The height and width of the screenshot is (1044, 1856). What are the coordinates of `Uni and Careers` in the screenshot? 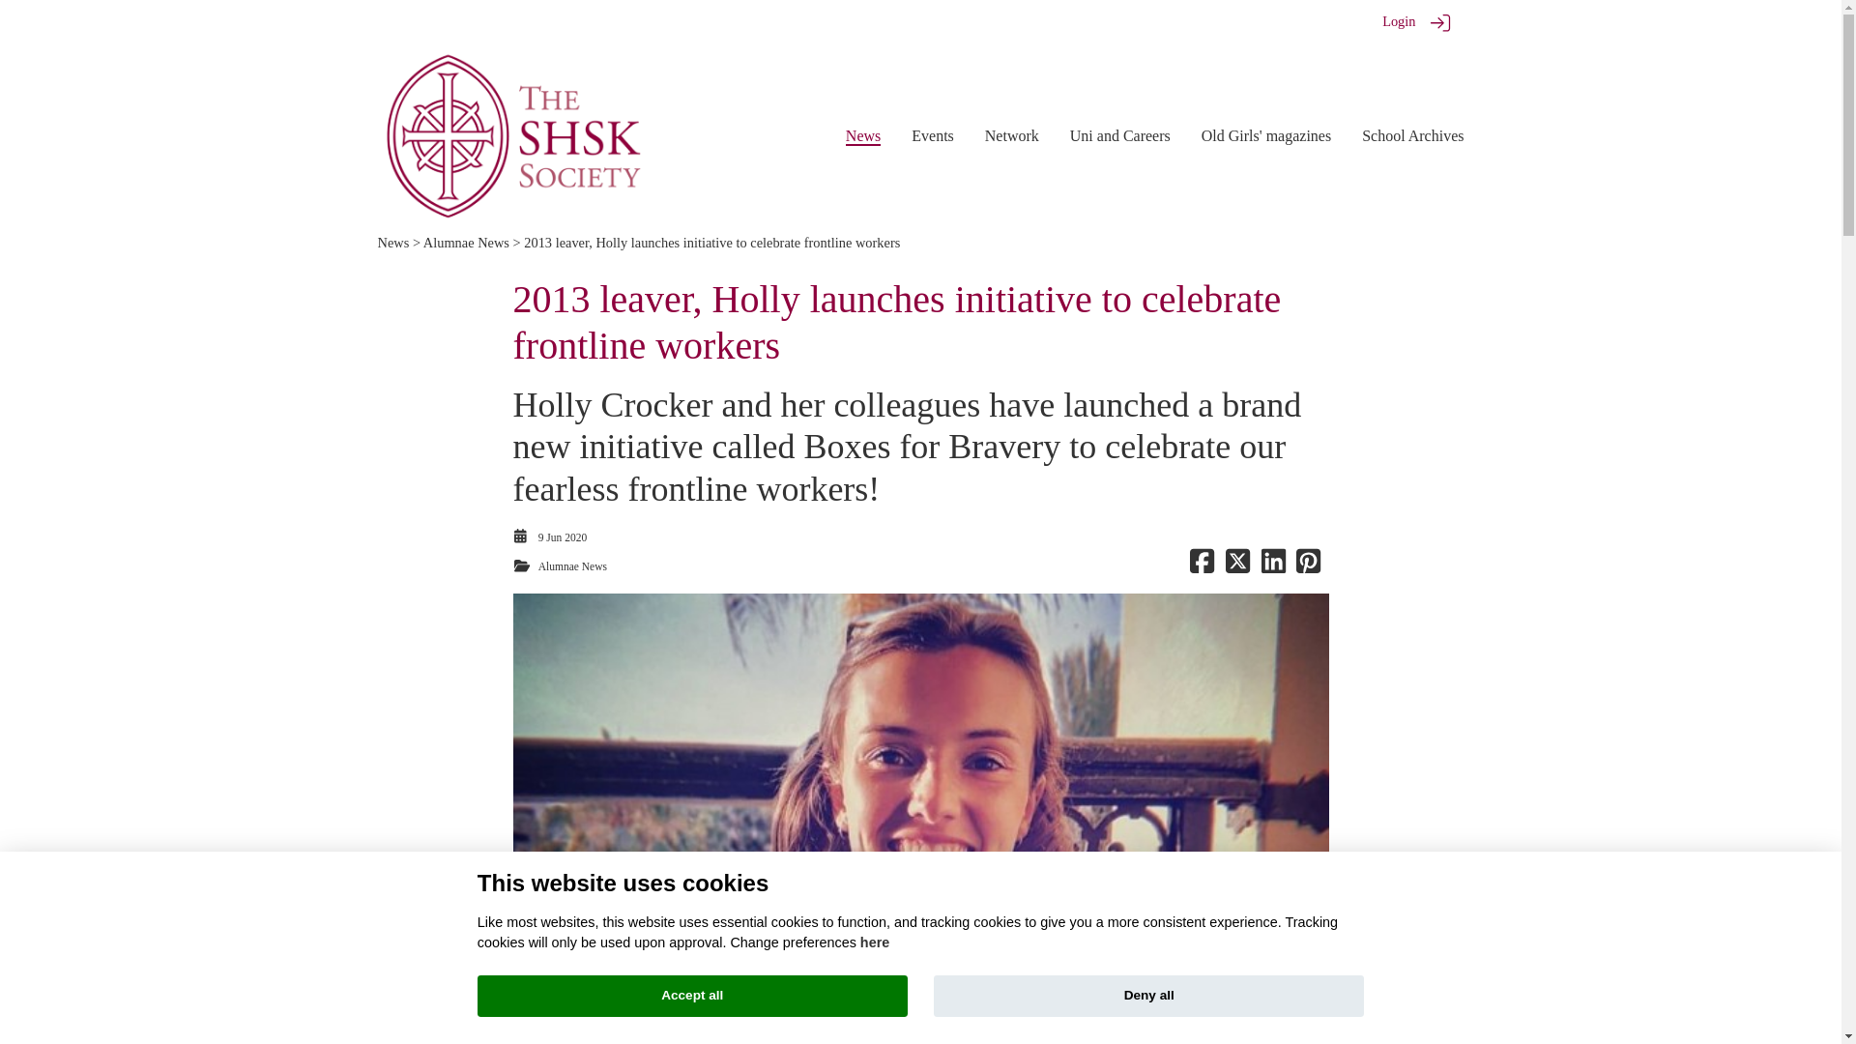 It's located at (1120, 135).